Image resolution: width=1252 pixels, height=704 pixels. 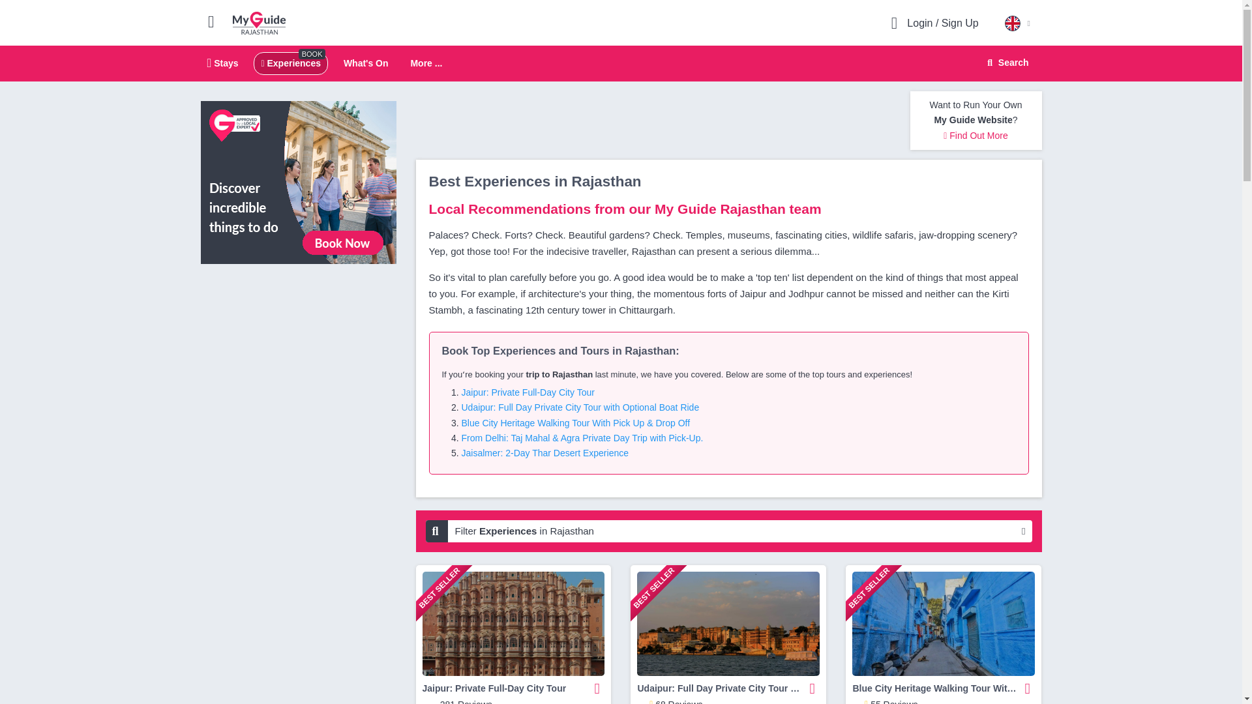 What do you see at coordinates (1006, 63) in the screenshot?
I see `More ...` at bounding box center [1006, 63].